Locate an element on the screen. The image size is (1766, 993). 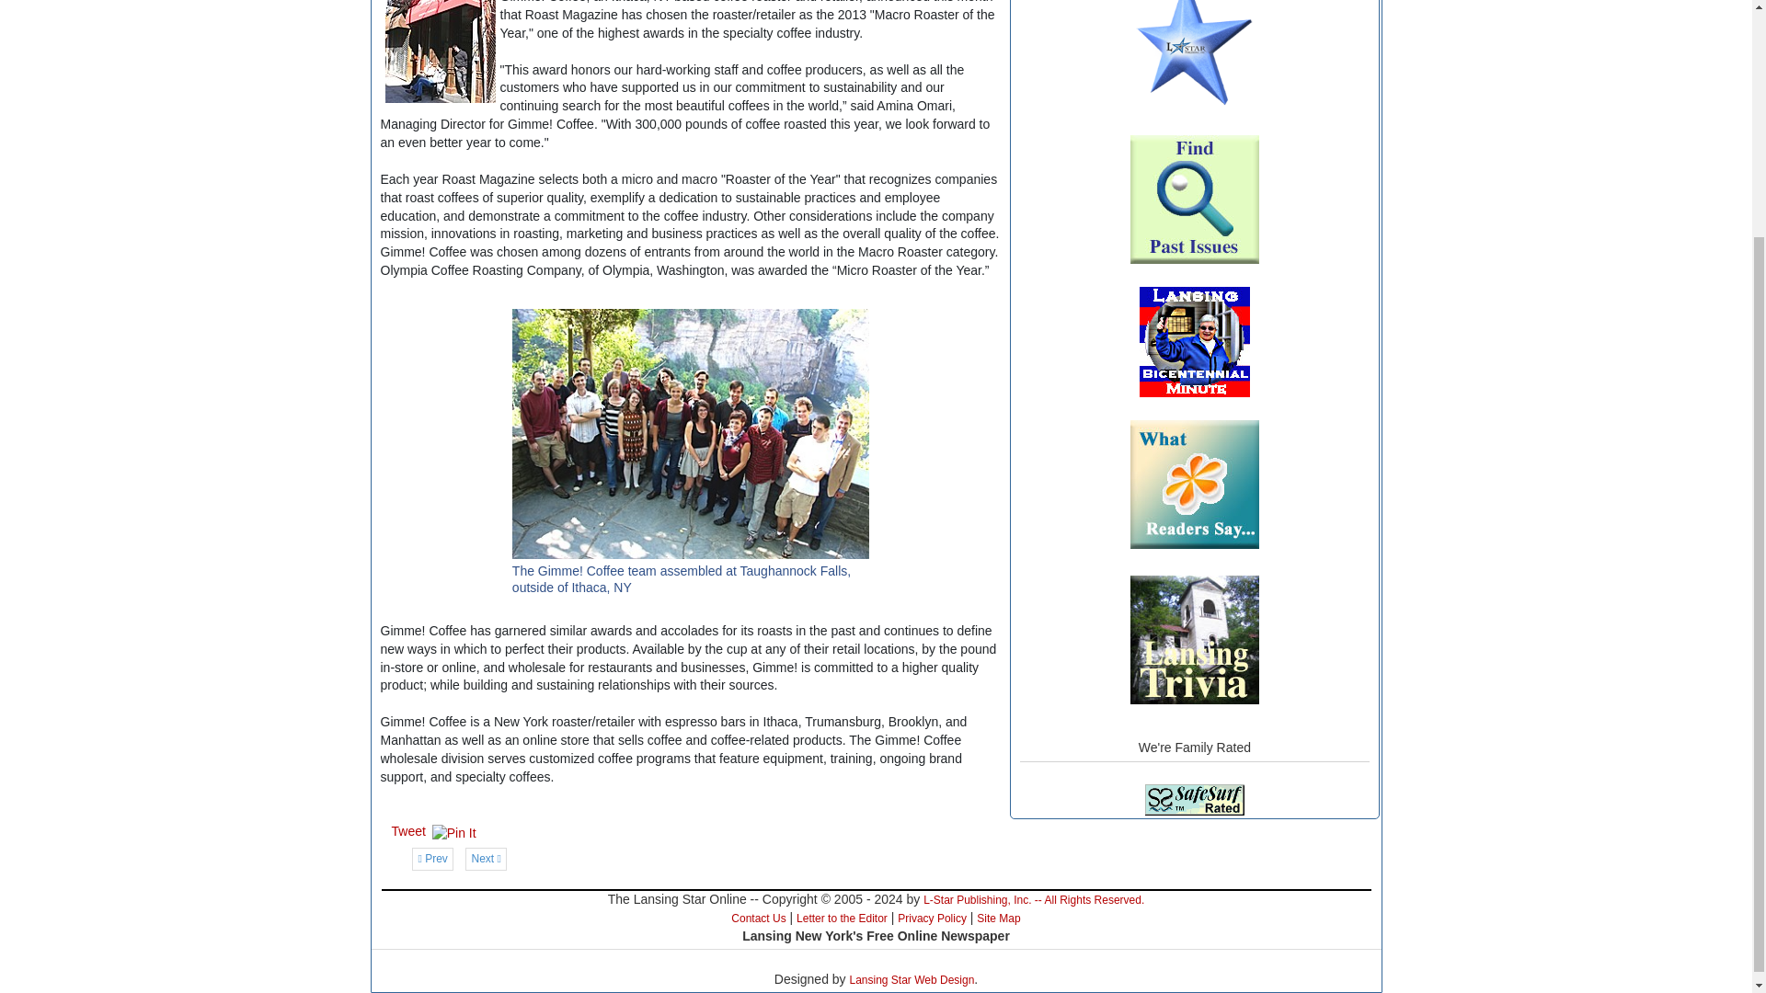
Lansing Star Web Design is located at coordinates (912, 980).